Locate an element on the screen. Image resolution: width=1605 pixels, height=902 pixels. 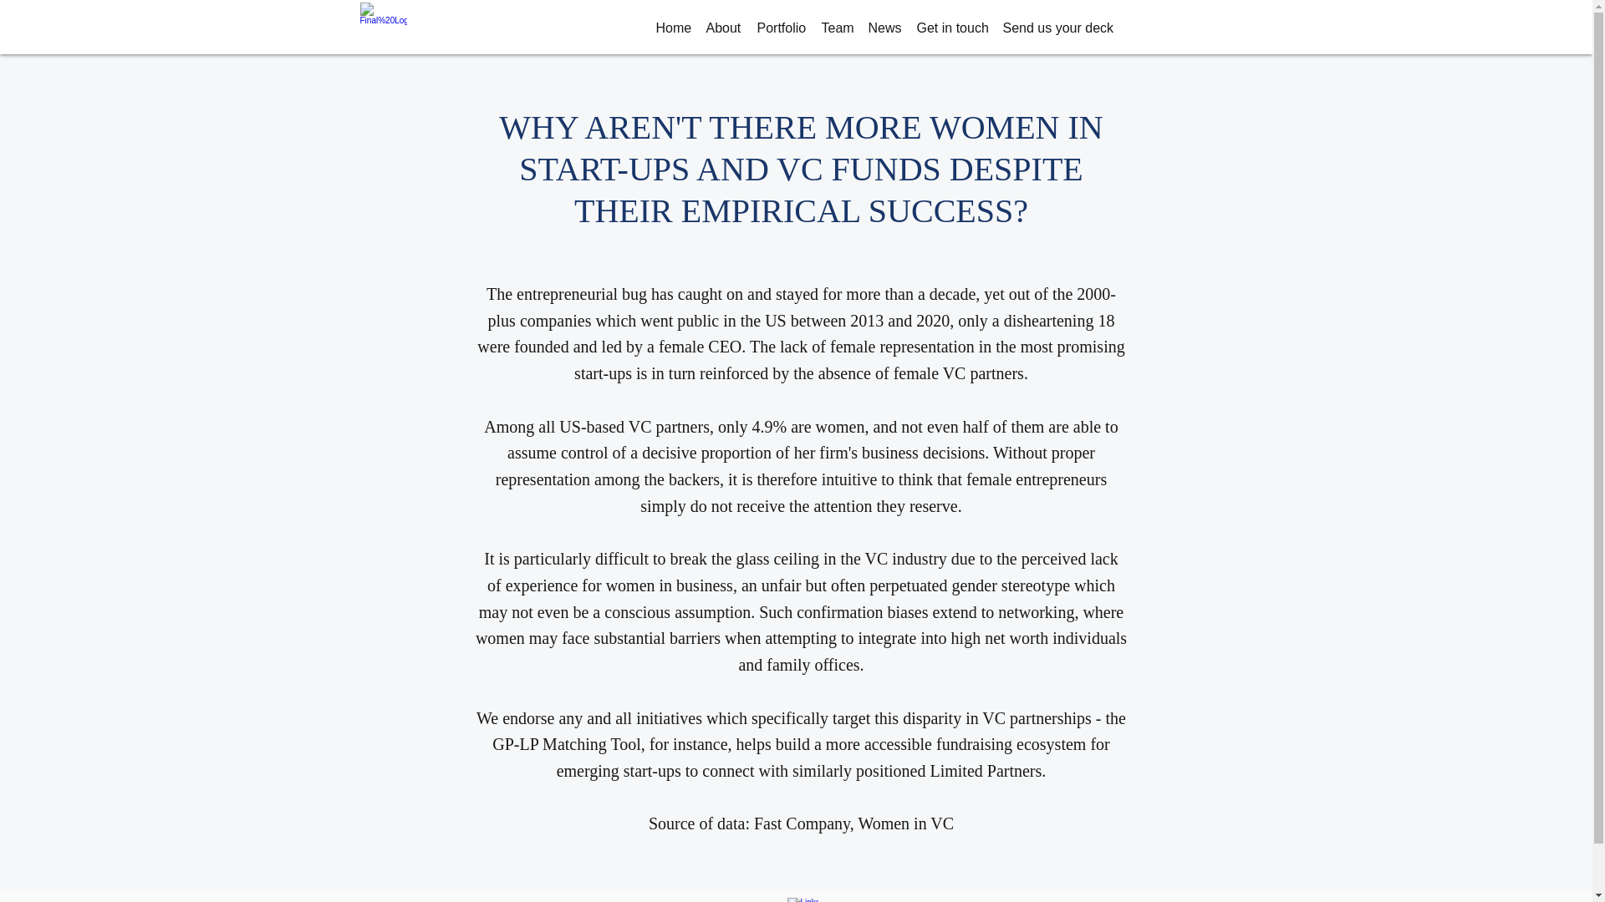
Send us your deck is located at coordinates (1057, 28).